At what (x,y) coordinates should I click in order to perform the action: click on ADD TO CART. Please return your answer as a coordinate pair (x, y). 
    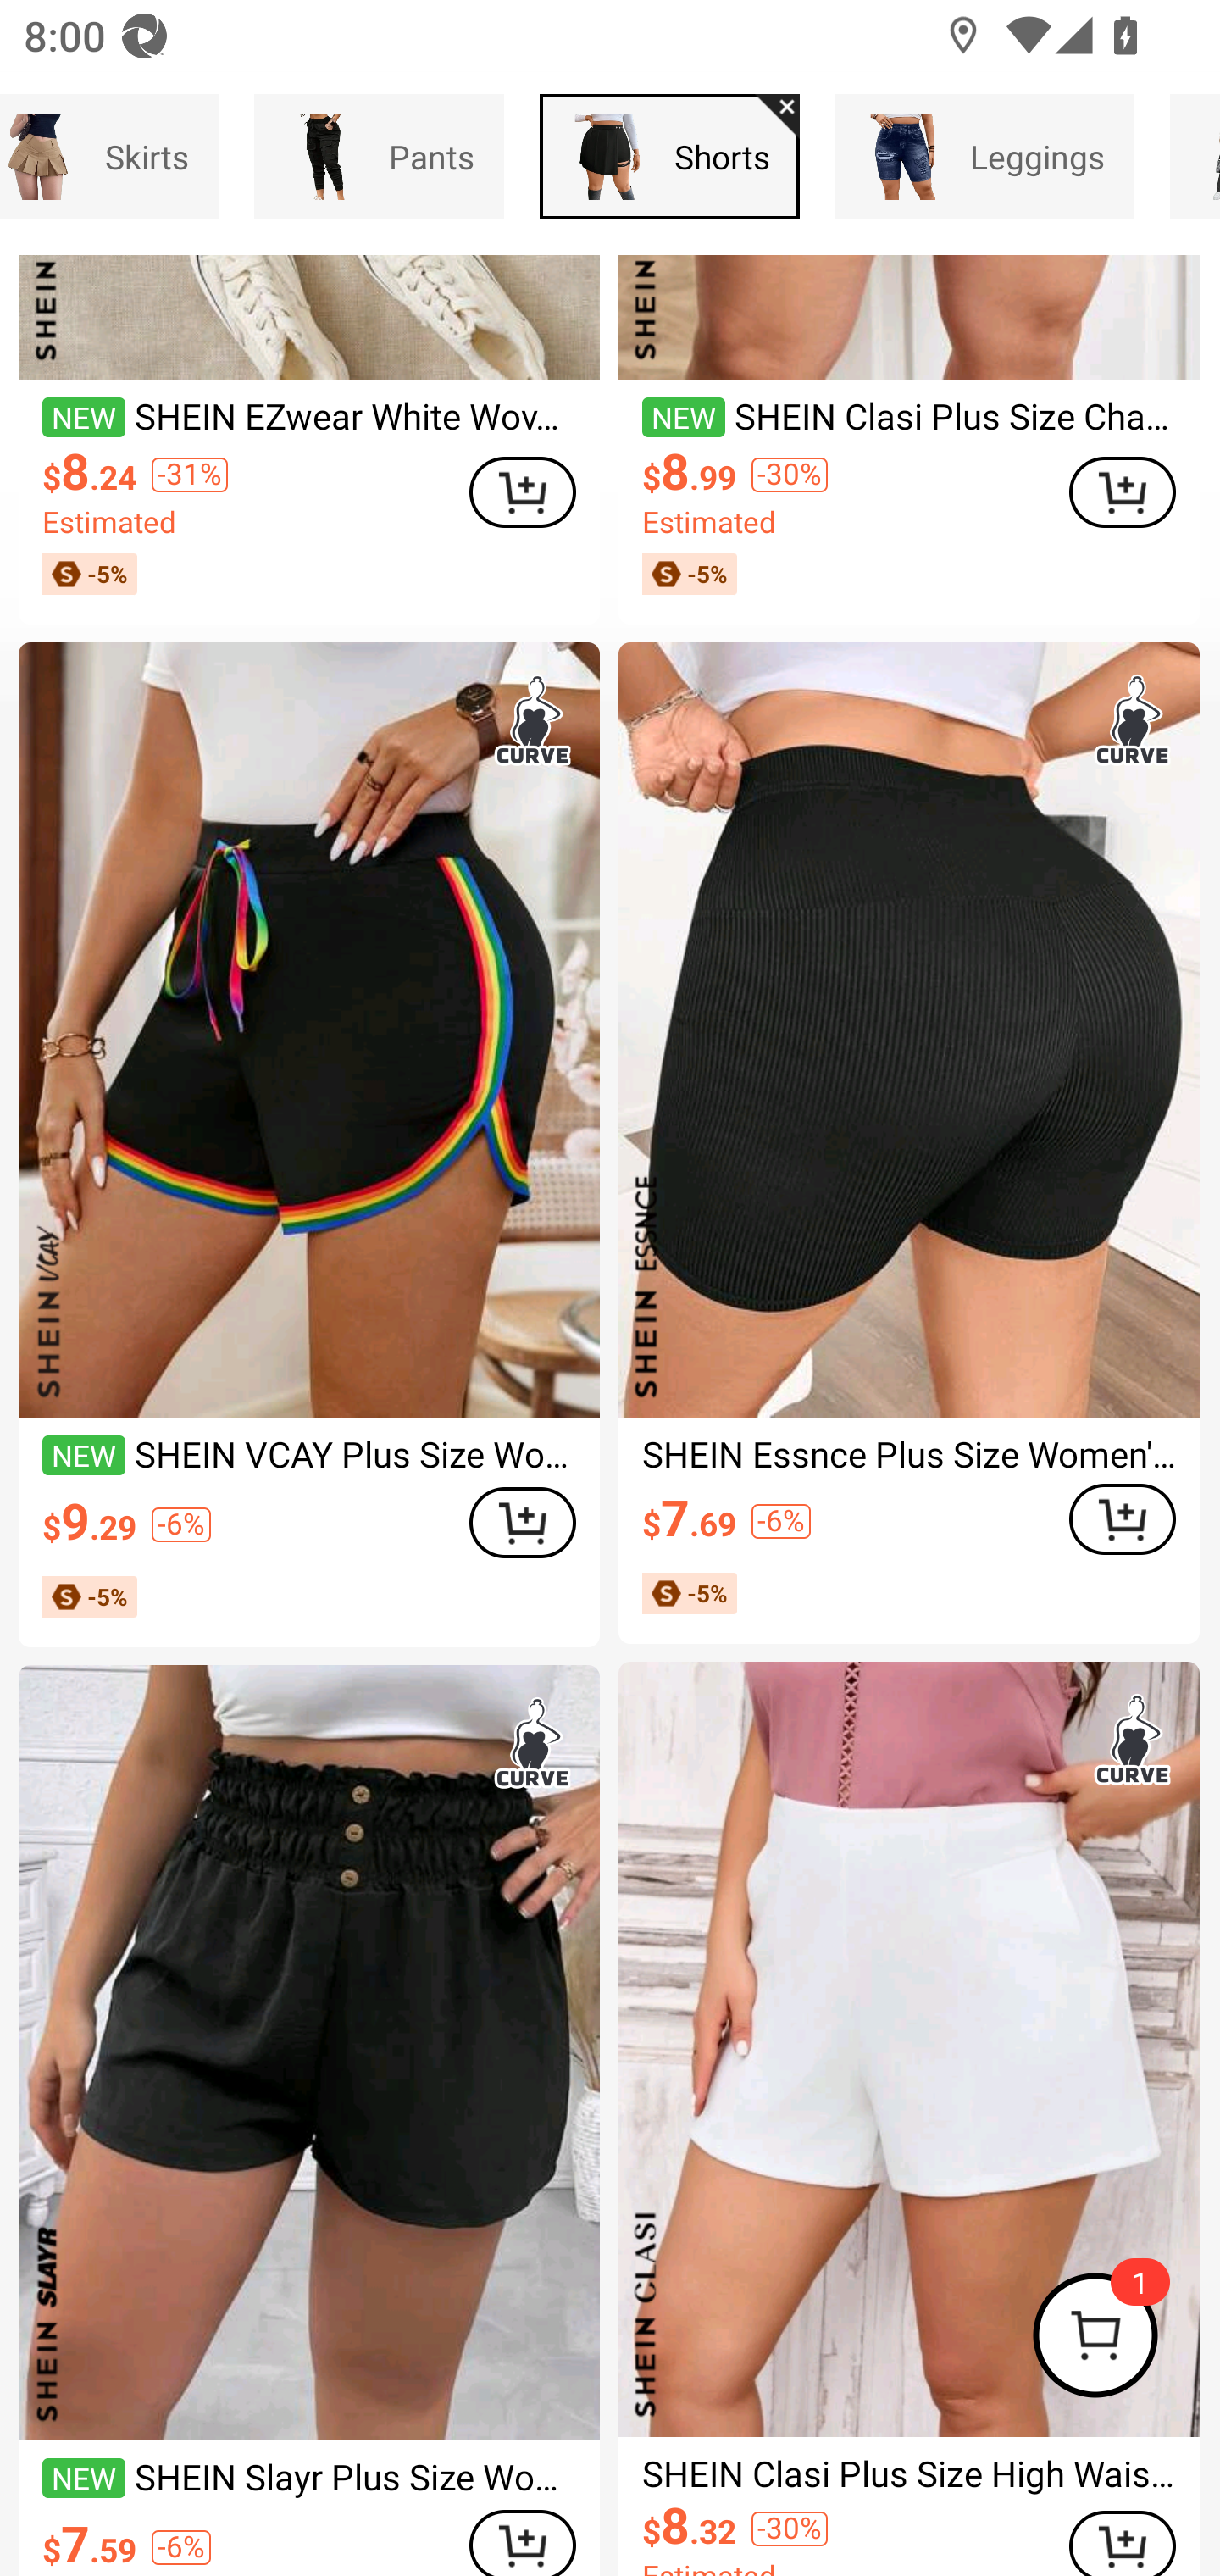
    Looking at the image, I should click on (522, 491).